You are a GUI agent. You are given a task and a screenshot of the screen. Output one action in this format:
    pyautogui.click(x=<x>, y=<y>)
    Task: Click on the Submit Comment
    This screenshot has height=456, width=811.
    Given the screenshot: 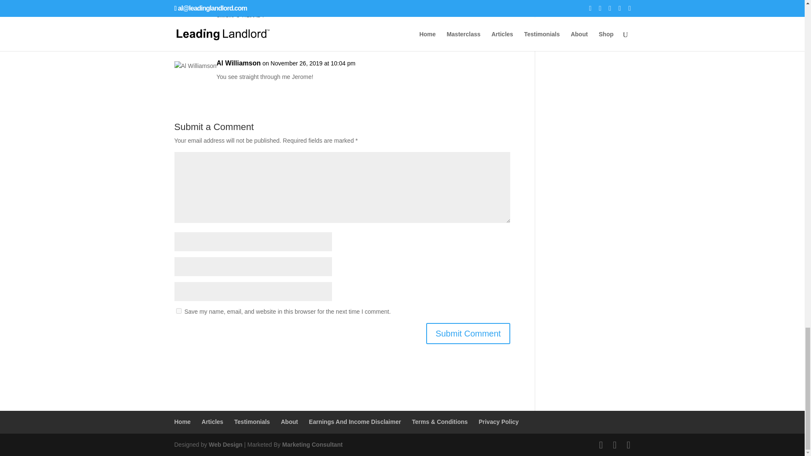 What is the action you would take?
    pyautogui.click(x=468, y=334)
    